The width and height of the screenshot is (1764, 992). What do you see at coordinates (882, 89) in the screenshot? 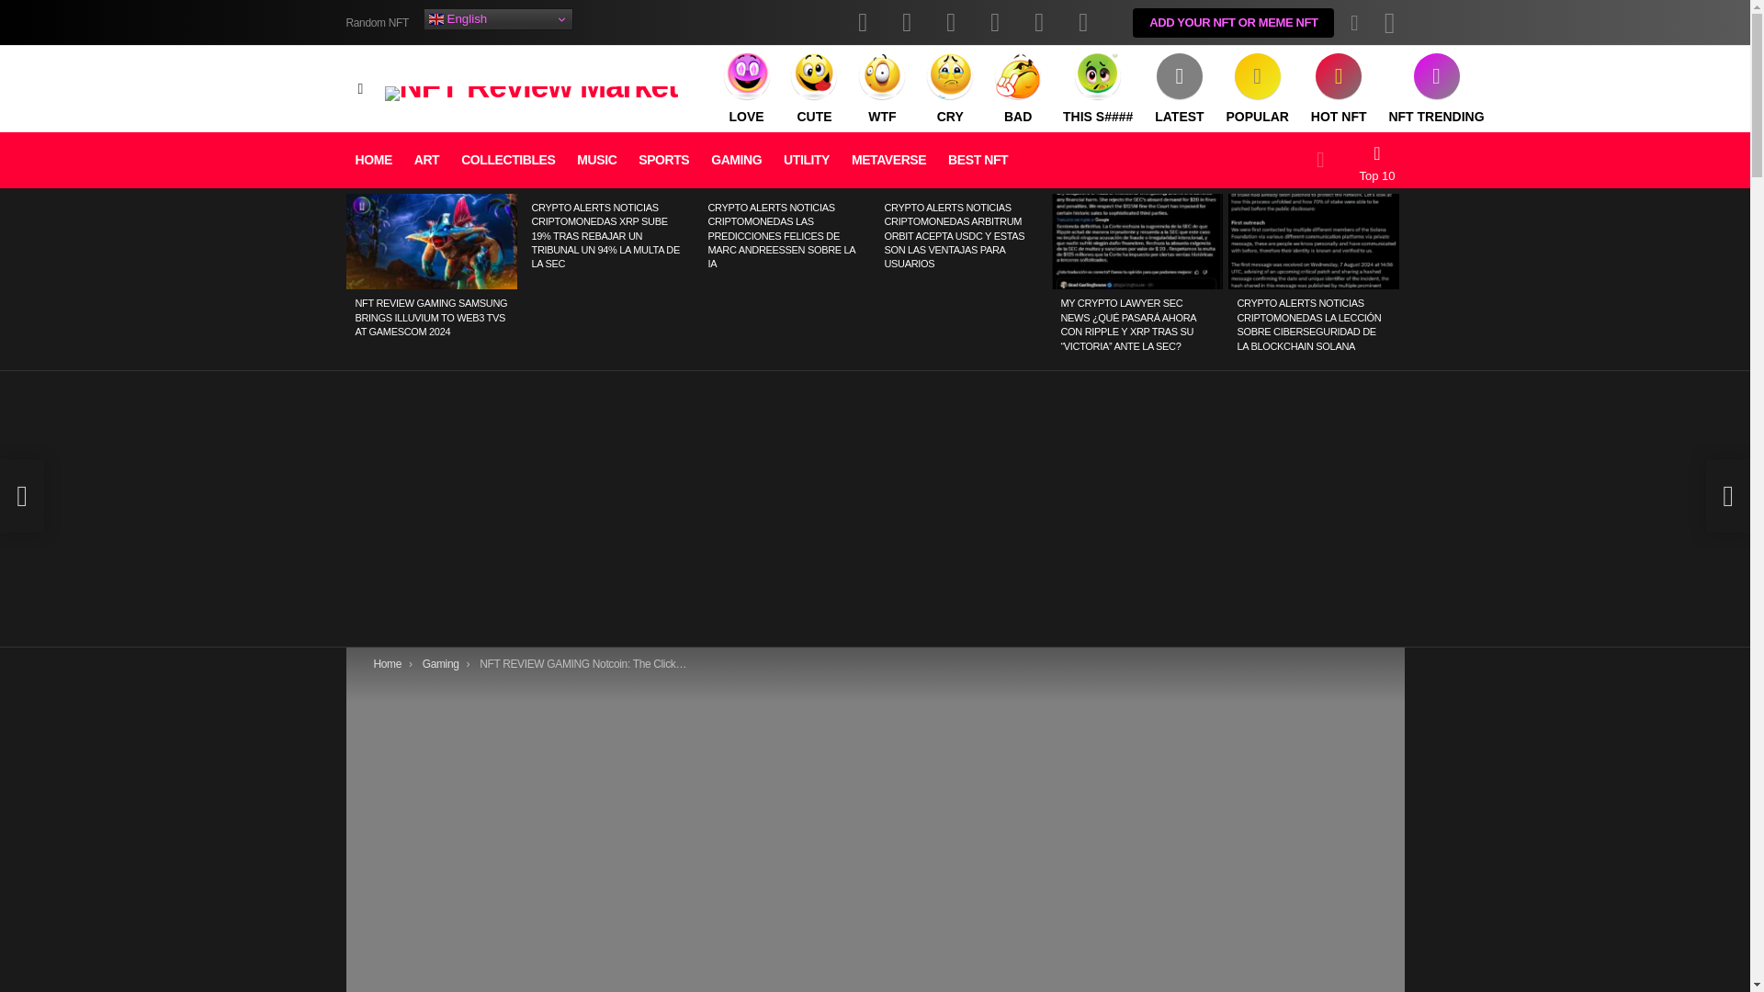
I see `WTF` at bounding box center [882, 89].